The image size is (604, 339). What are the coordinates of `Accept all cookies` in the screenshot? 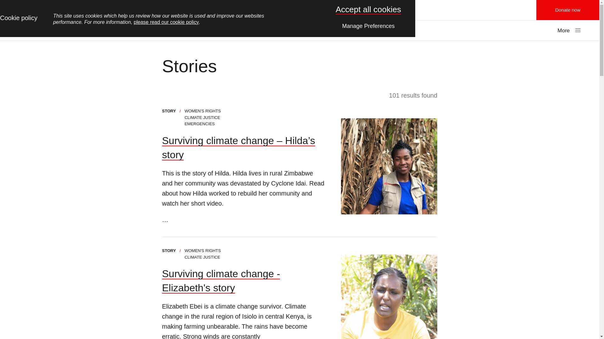 It's located at (368, 9).